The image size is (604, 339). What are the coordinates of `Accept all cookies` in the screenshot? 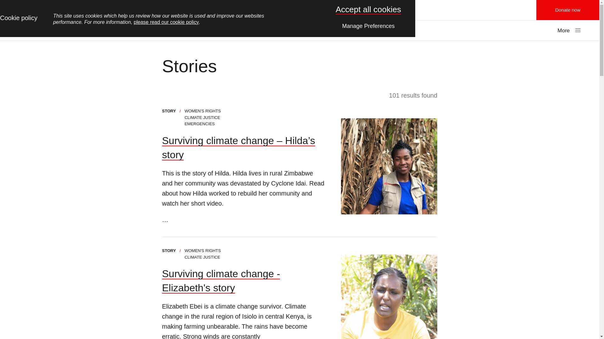 It's located at (368, 9).